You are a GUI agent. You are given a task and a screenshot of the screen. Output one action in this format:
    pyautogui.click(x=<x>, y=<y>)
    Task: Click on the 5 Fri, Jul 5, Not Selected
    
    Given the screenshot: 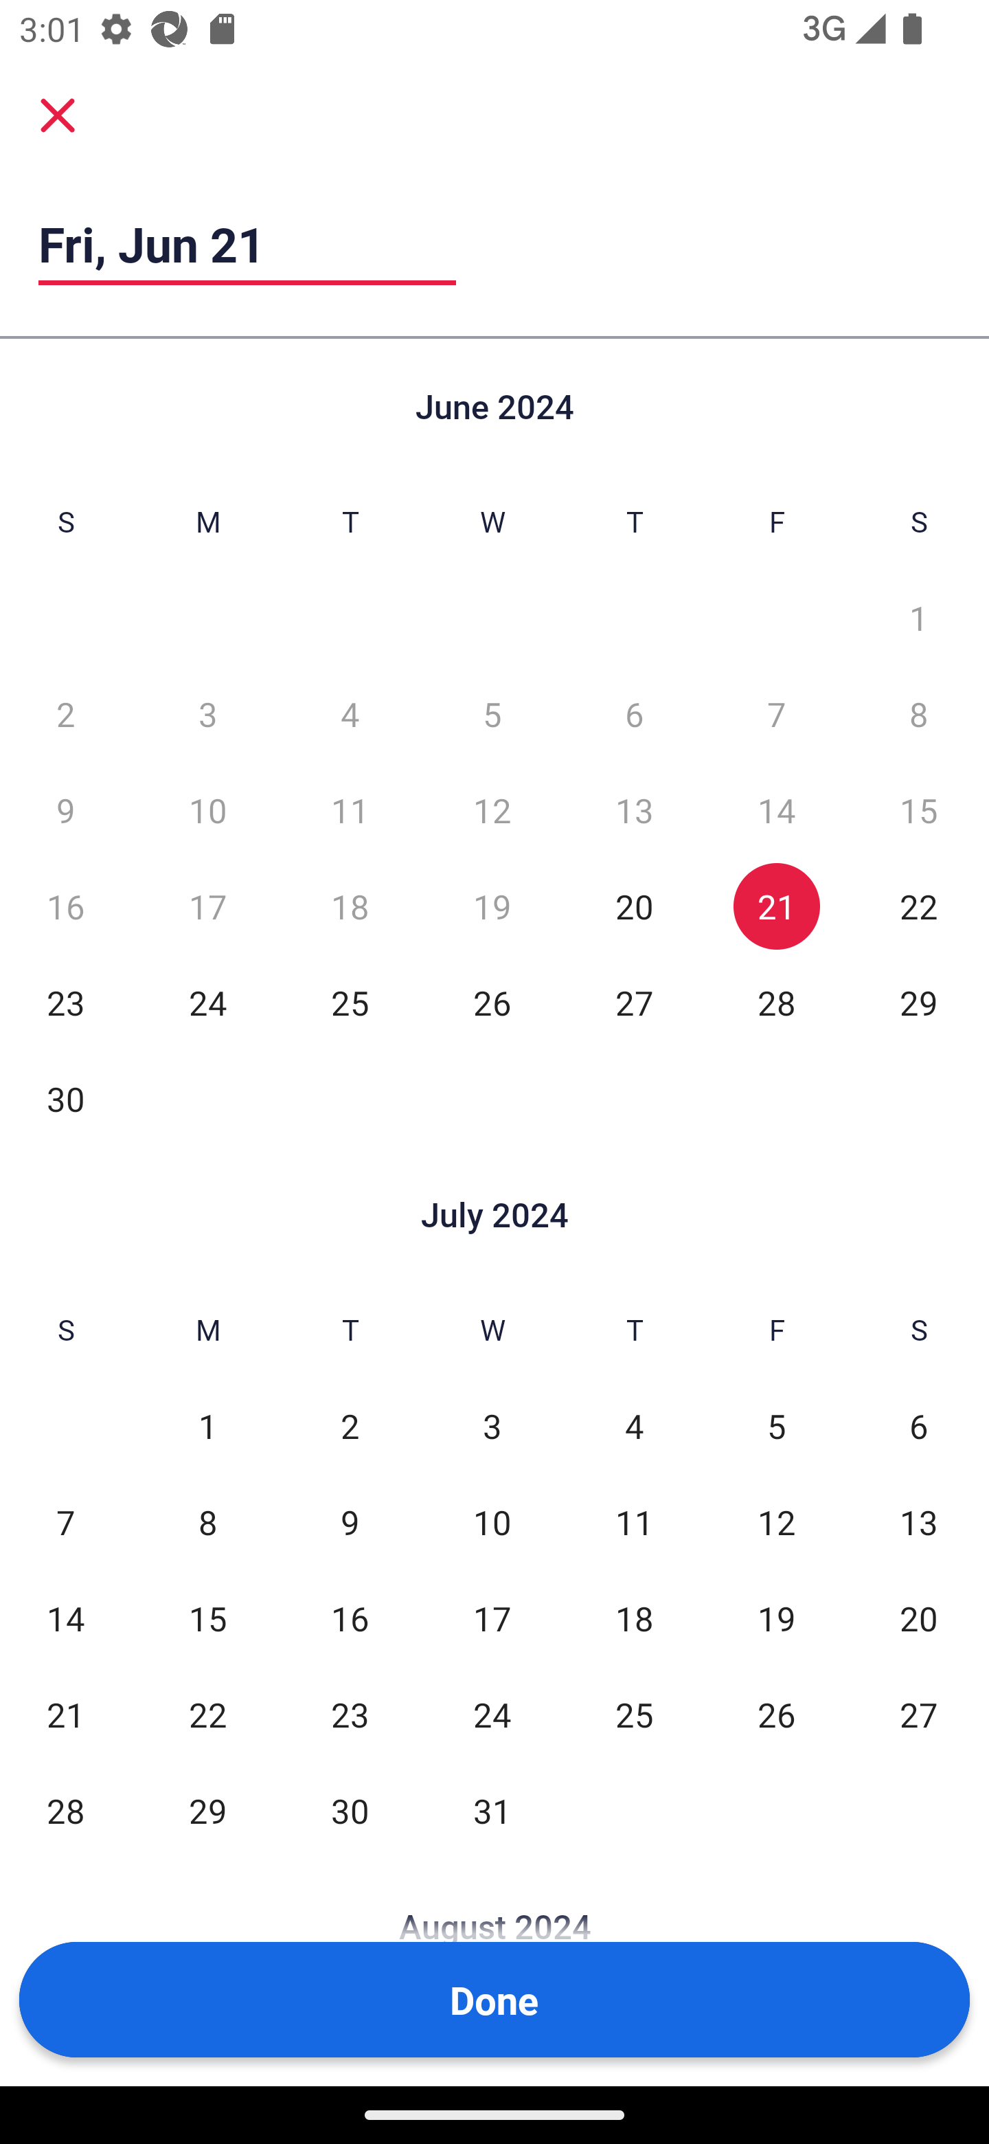 What is the action you would take?
    pyautogui.click(x=776, y=1427)
    